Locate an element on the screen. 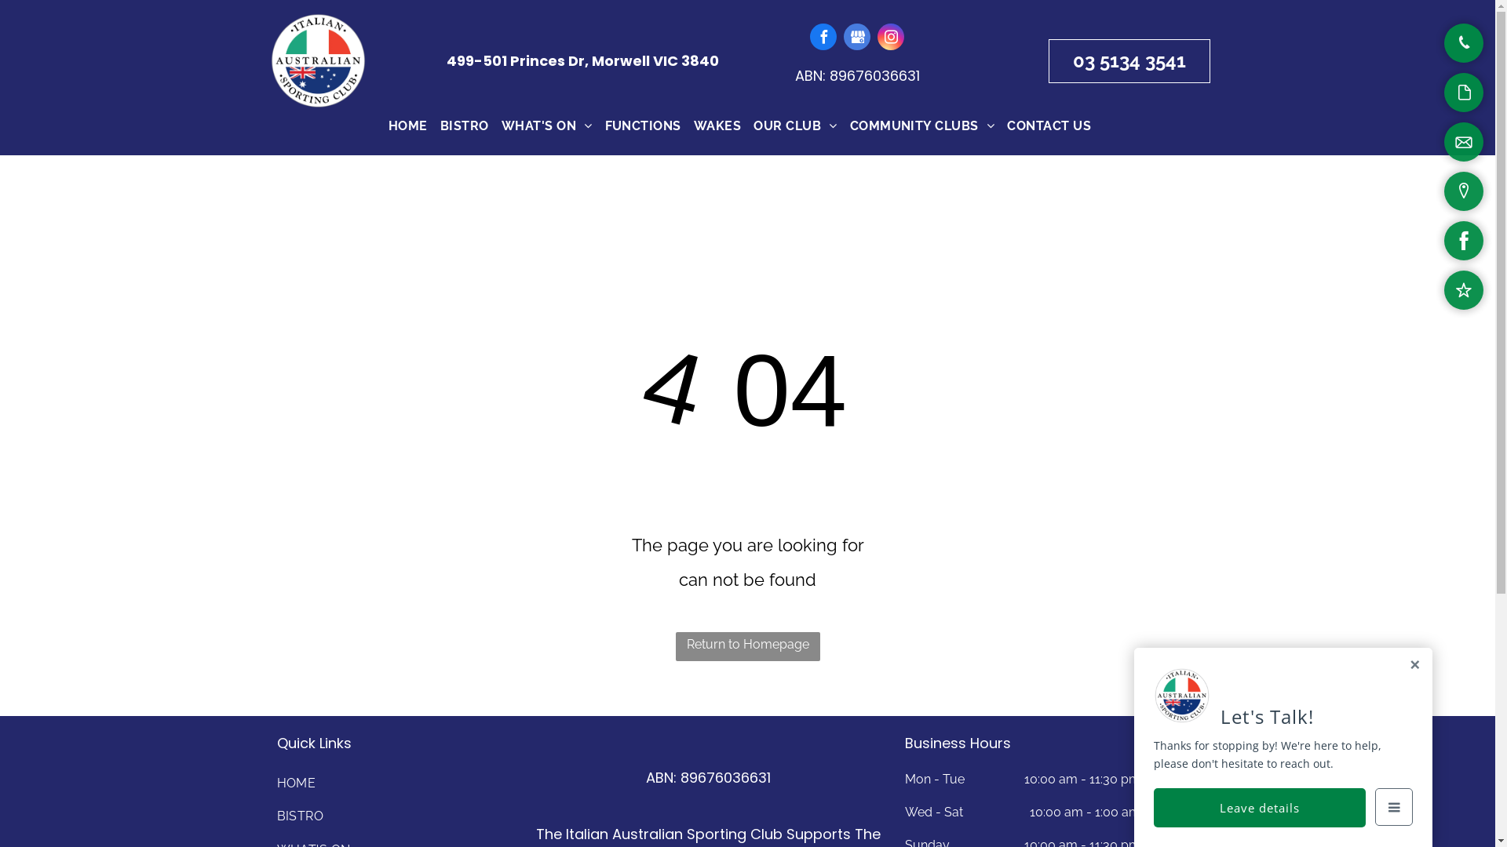 Image resolution: width=1507 pixels, height=847 pixels. CONTACT US is located at coordinates (1049, 126).